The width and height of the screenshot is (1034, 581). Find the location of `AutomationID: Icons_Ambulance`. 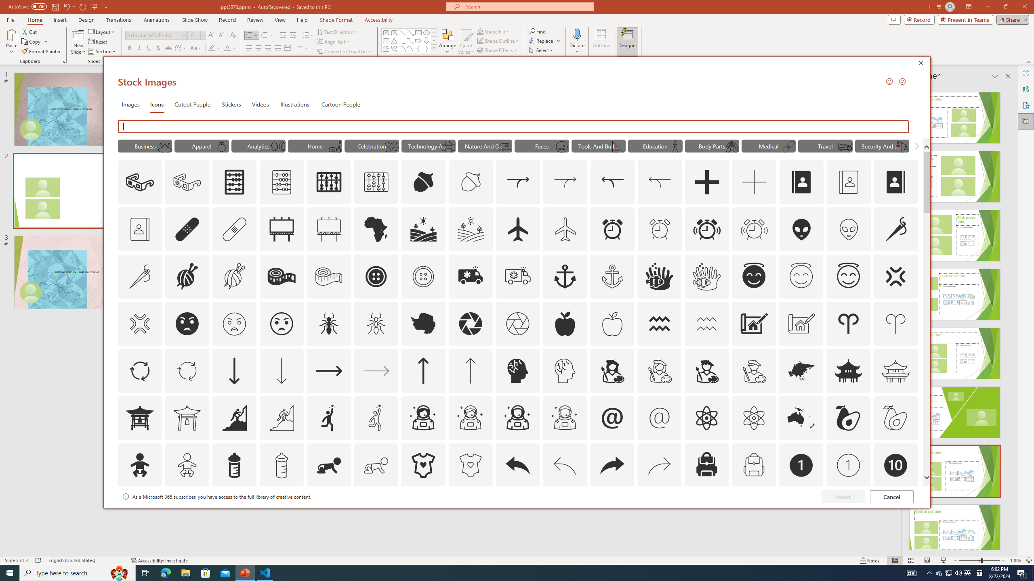

AutomationID: Icons_Ambulance is located at coordinates (470, 276).